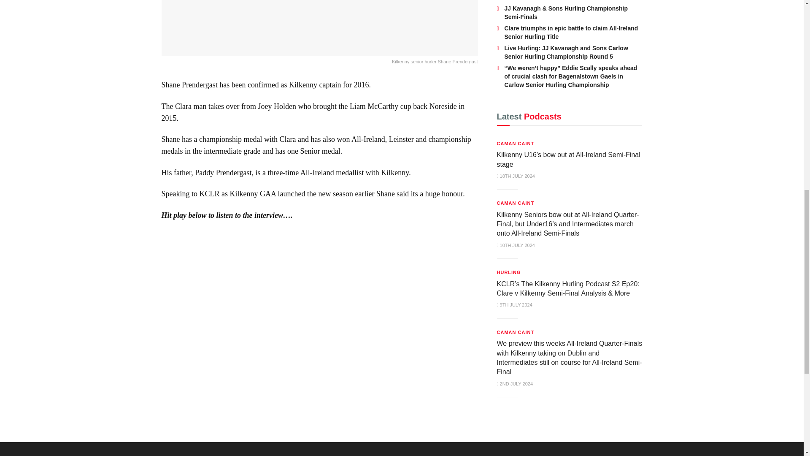  Describe the element at coordinates (516, 245) in the screenshot. I see `10TH JULY 2024` at that location.